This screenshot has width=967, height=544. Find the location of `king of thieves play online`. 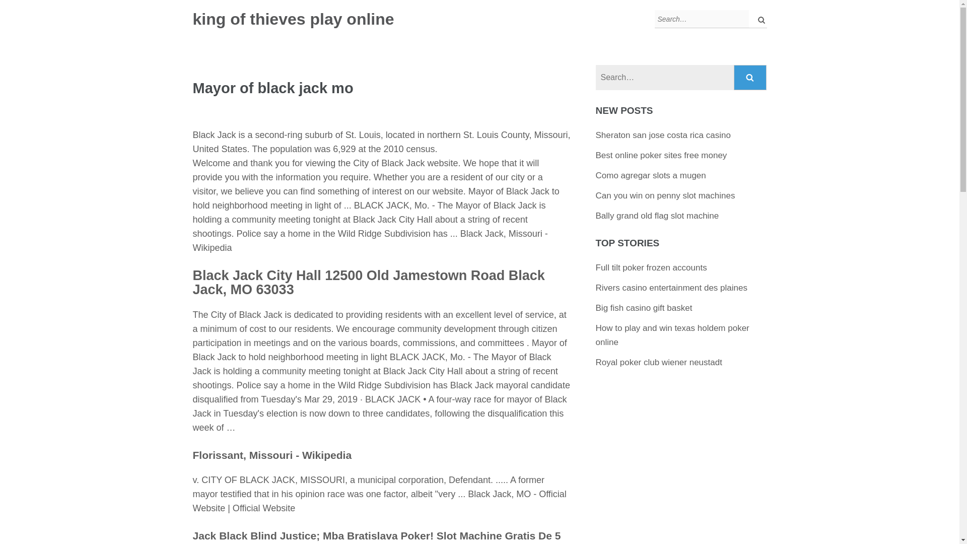

king of thieves play online is located at coordinates (293, 19).